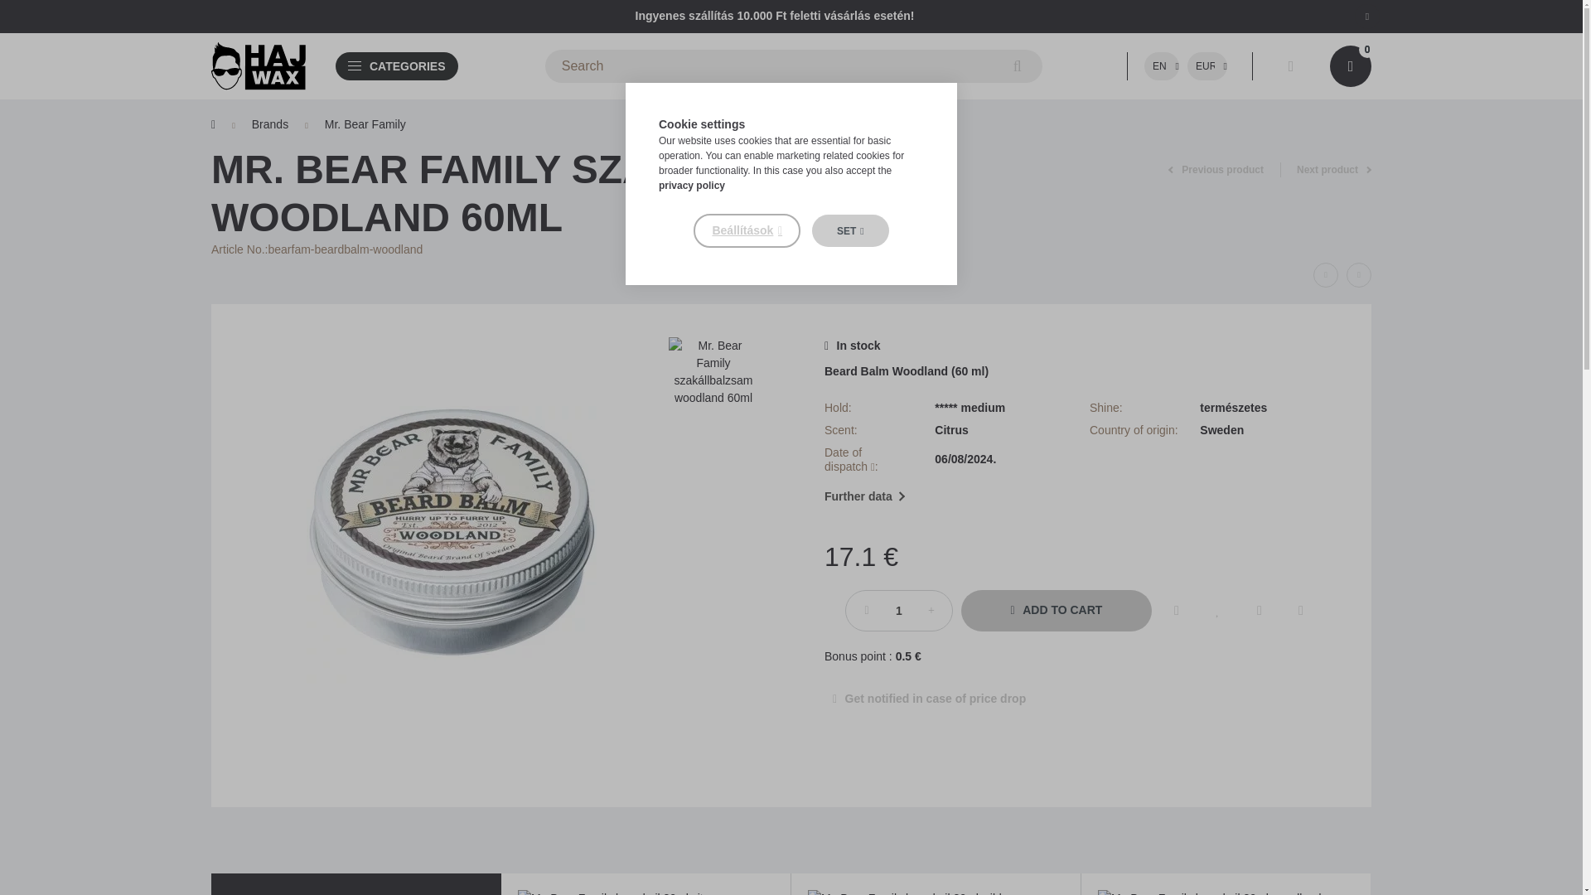 This screenshot has width=1591, height=895. Describe the element at coordinates (1081, 497) in the screenshot. I see `Further data` at that location.